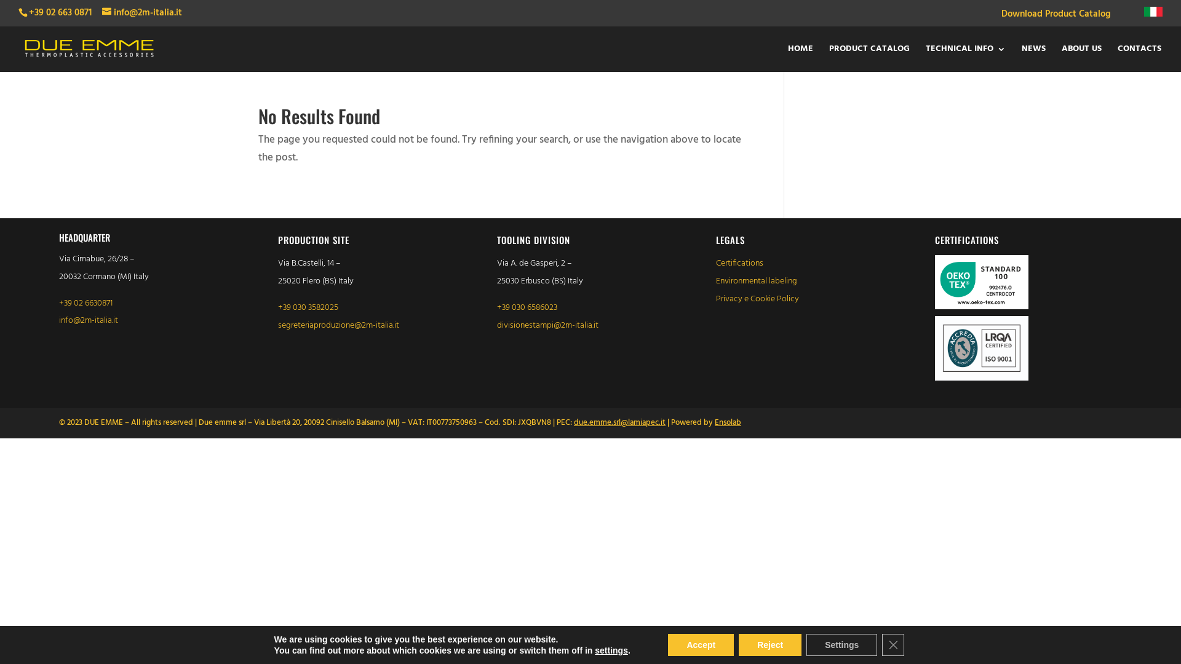 The height and width of the screenshot is (664, 1181). I want to click on 992476.O_GREEN, so click(982, 282).